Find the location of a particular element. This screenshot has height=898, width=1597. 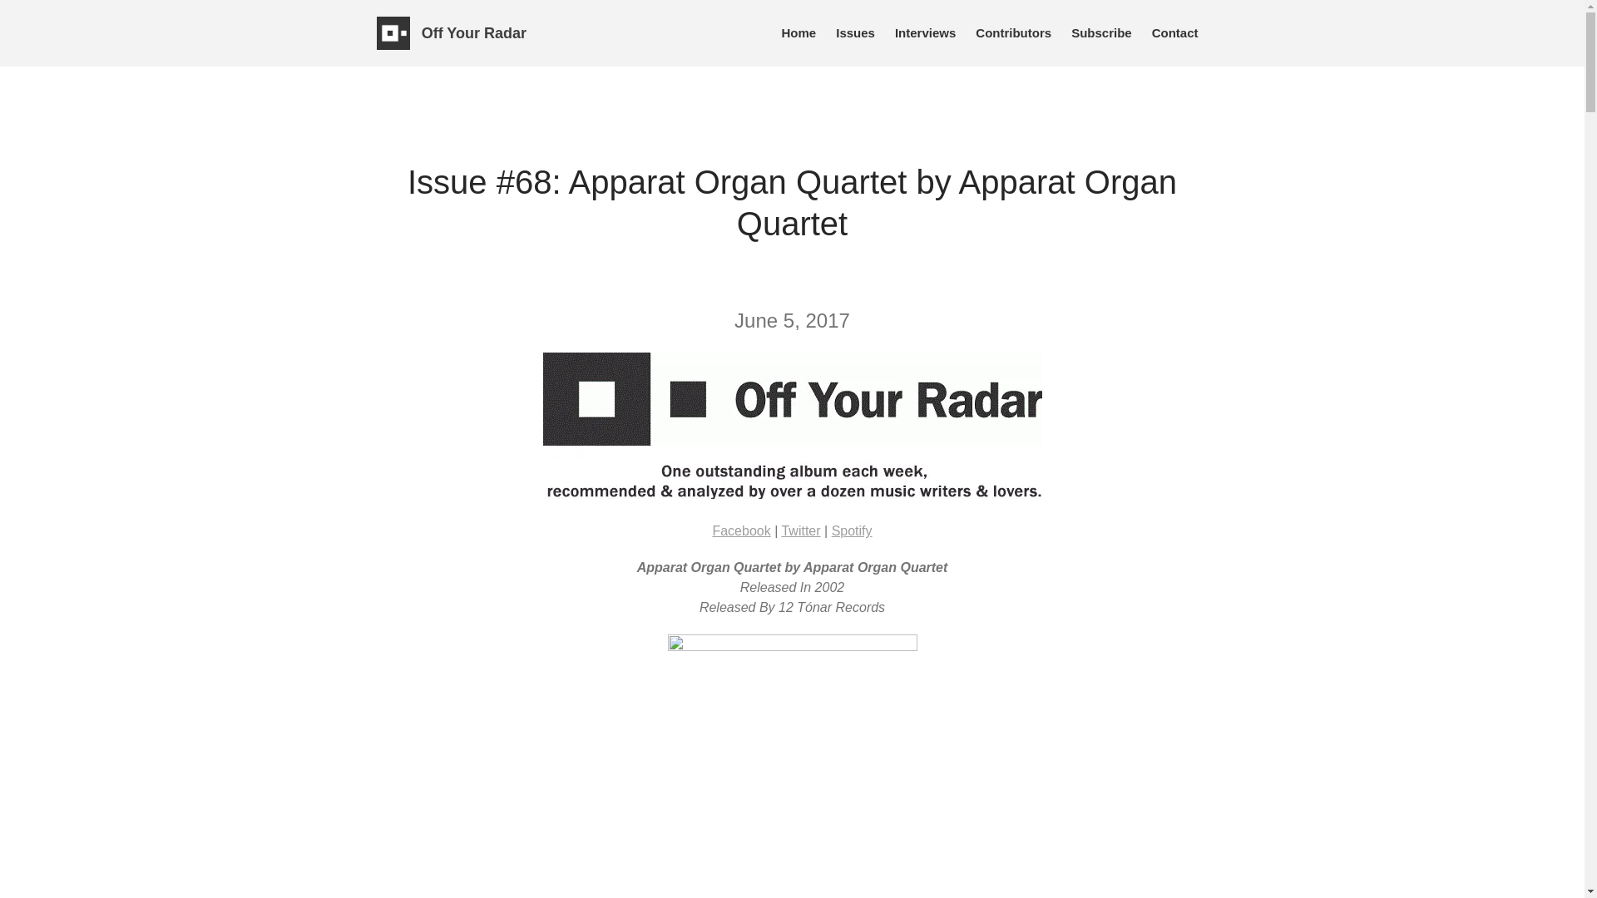

Subscribe is located at coordinates (1101, 33).